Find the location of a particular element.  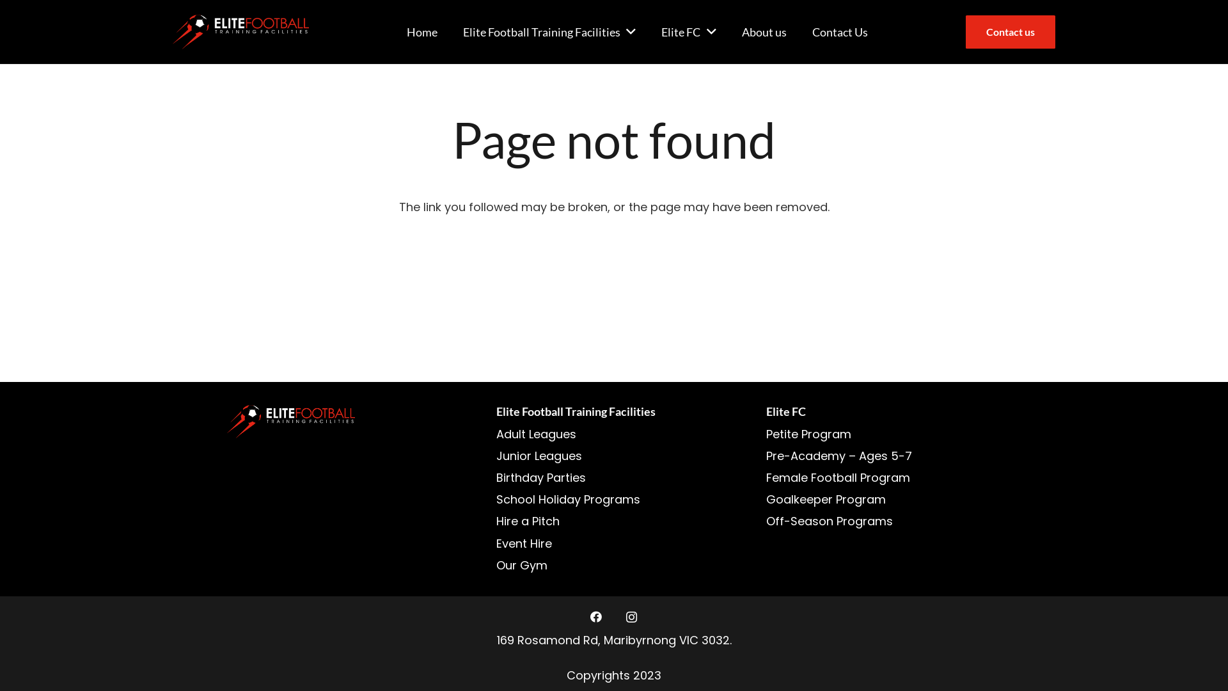

Elite FC is located at coordinates (688, 32).